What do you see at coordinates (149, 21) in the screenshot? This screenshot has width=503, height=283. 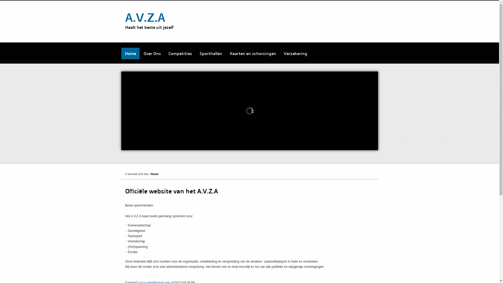 I see `A.V.Z.A
Haalt het beste uit jezelf` at bounding box center [149, 21].